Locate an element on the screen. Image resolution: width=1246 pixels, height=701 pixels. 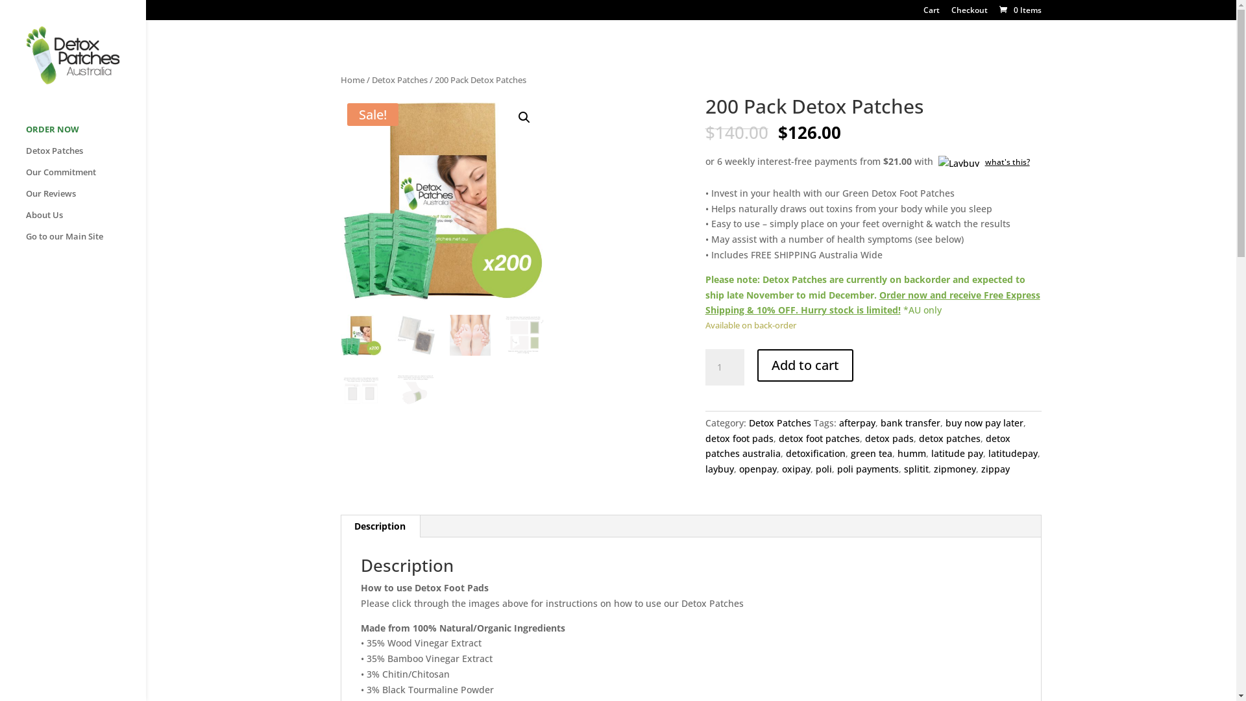
zippay is located at coordinates (996, 469).